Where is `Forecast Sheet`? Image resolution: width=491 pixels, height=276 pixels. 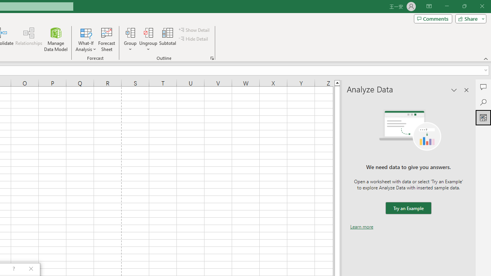 Forecast Sheet is located at coordinates (107, 39).